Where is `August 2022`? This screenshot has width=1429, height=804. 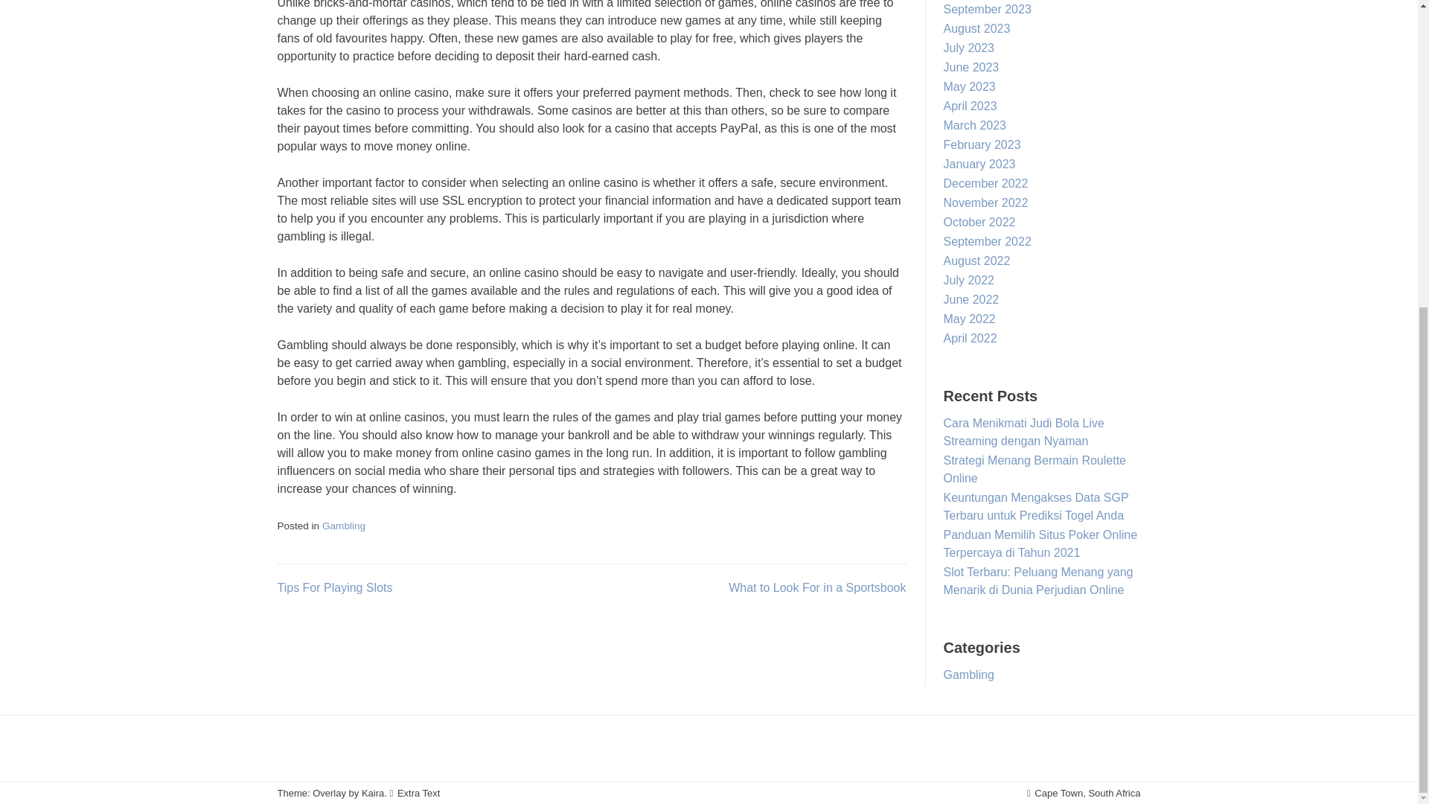 August 2022 is located at coordinates (976, 261).